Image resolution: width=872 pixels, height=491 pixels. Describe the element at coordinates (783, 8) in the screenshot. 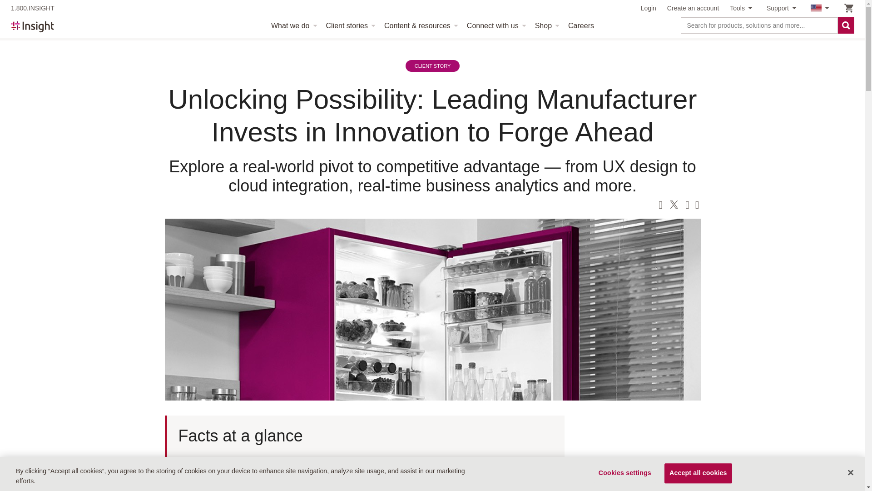

I see `Support` at that location.